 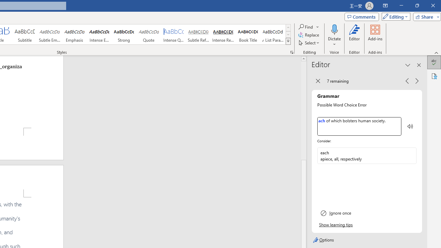 I want to click on More options for each, so click(x=411, y=156).